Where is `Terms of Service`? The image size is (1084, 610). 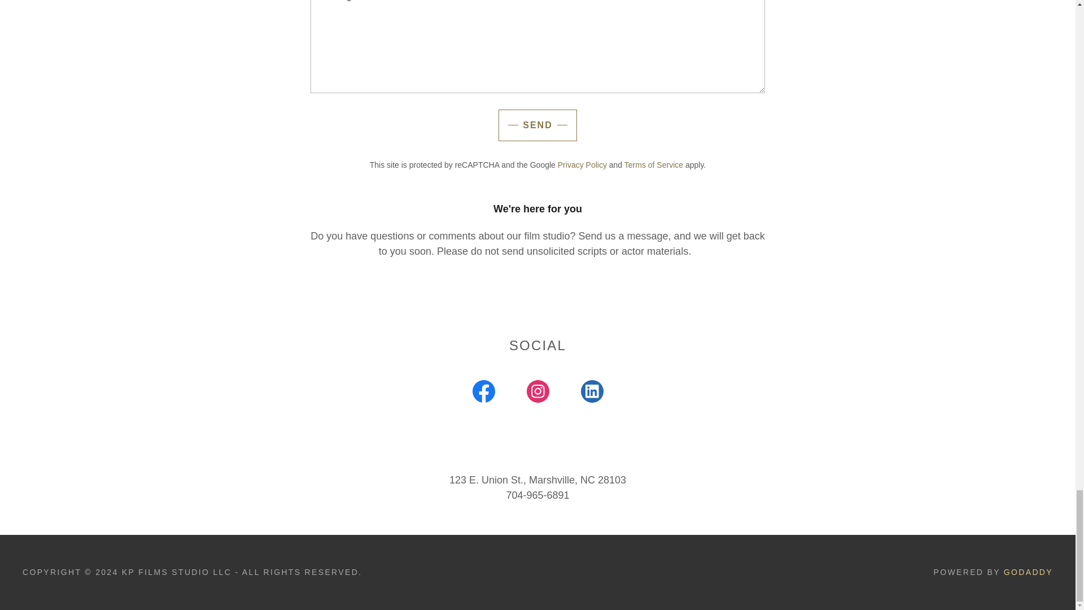 Terms of Service is located at coordinates (653, 165).